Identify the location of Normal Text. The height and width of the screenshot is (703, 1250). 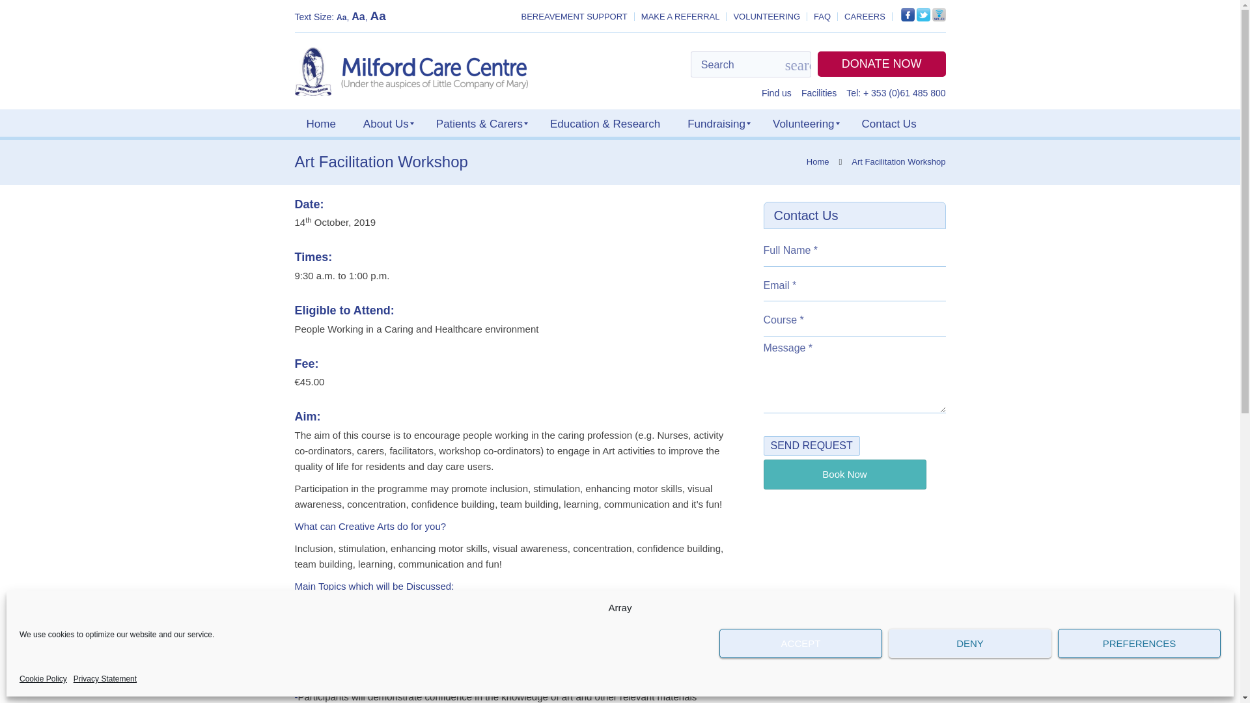
(341, 17).